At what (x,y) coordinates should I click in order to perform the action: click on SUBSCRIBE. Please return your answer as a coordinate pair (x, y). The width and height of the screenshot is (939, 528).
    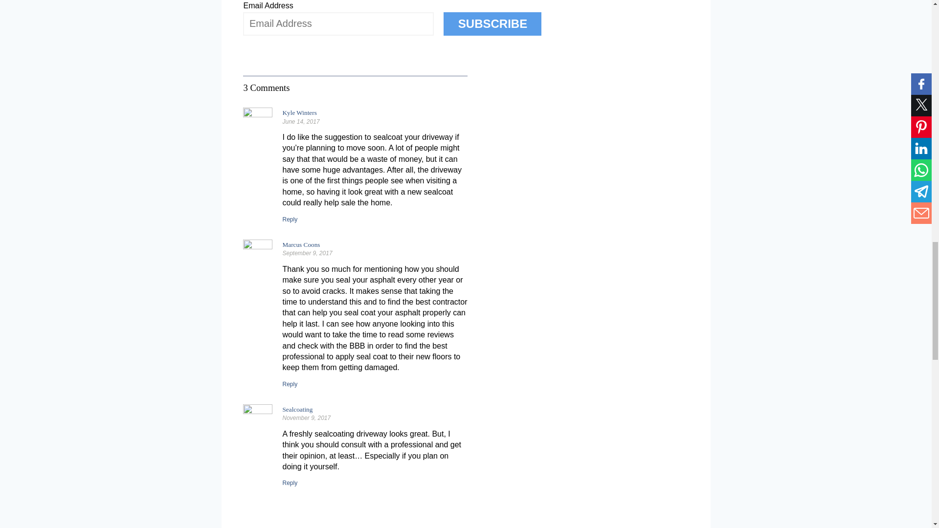
    Looking at the image, I should click on (492, 23).